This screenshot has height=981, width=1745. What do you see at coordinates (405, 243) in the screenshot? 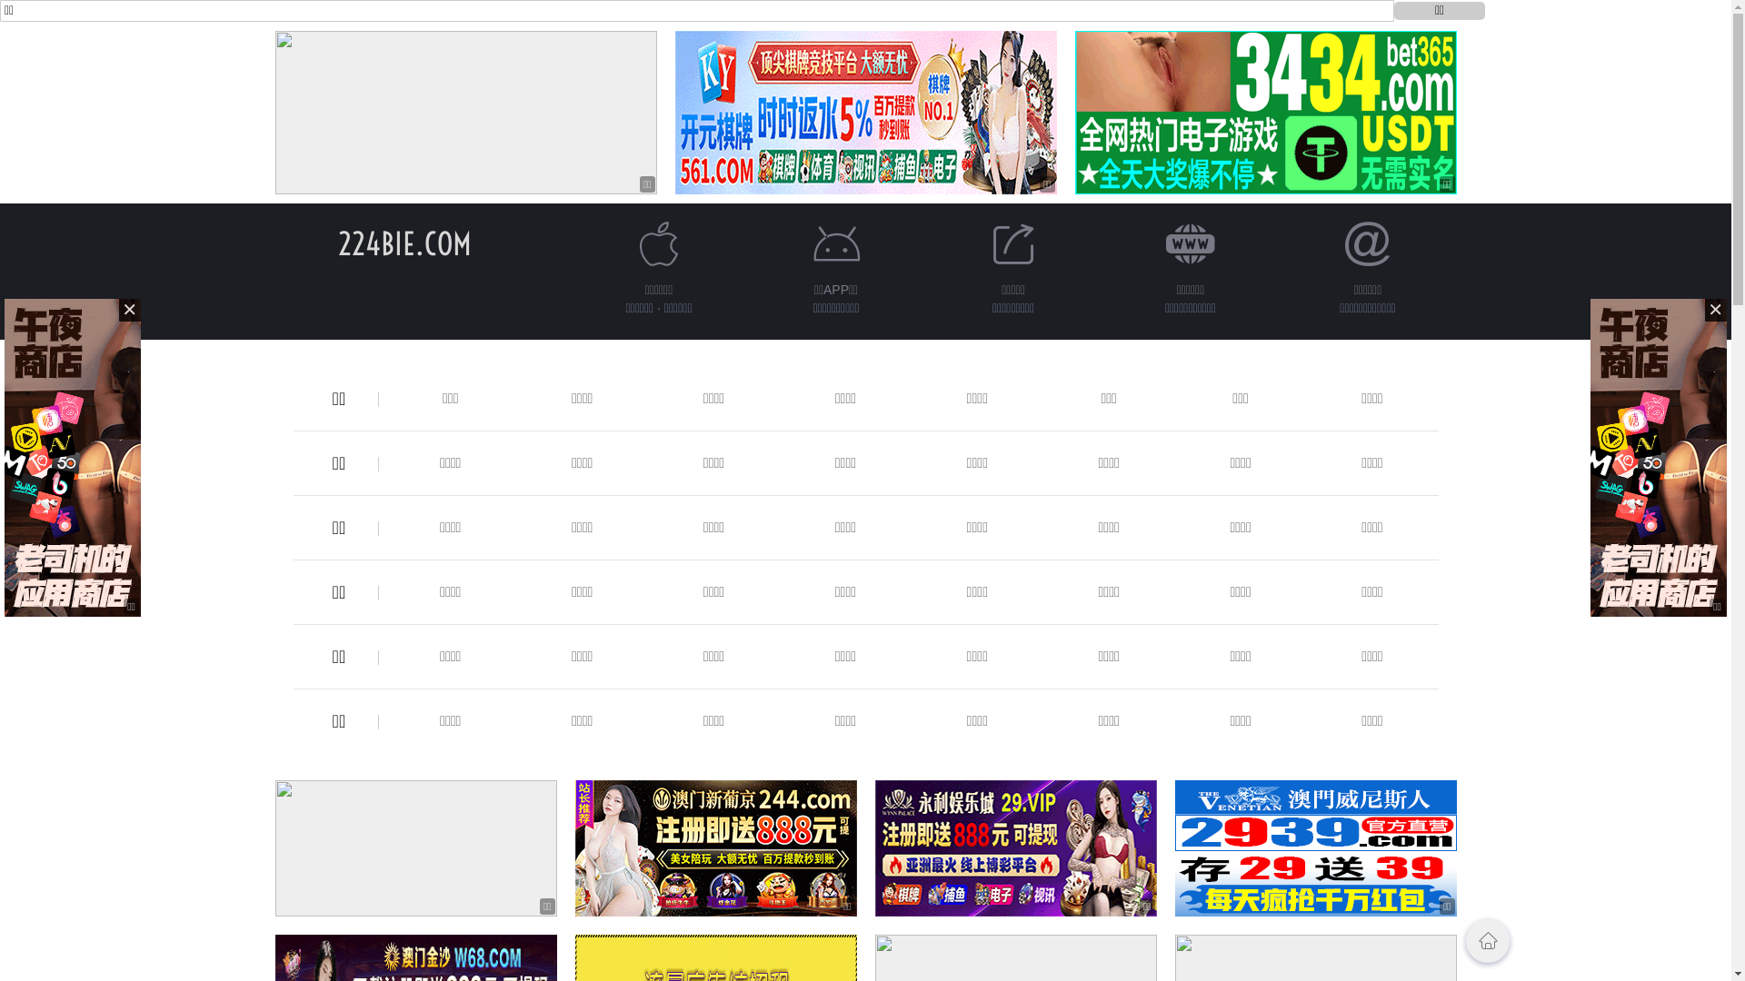
I see `224BIE.COM` at bounding box center [405, 243].